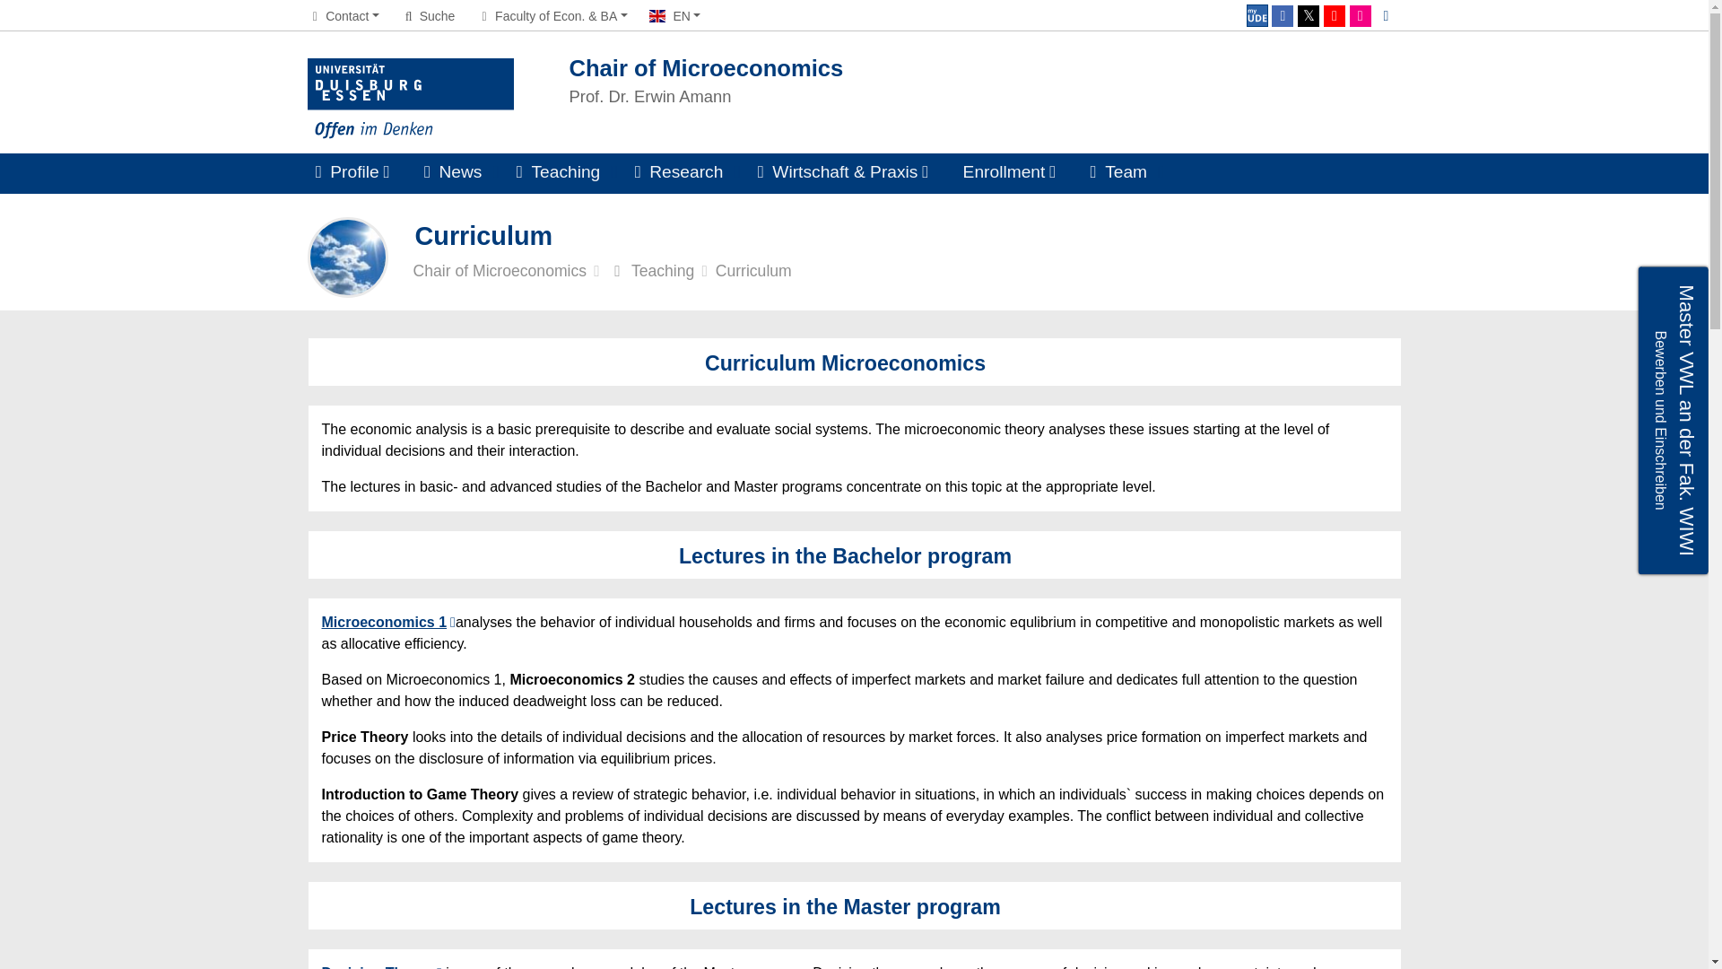  Describe the element at coordinates (1283, 16) in the screenshot. I see `Facebook` at that location.